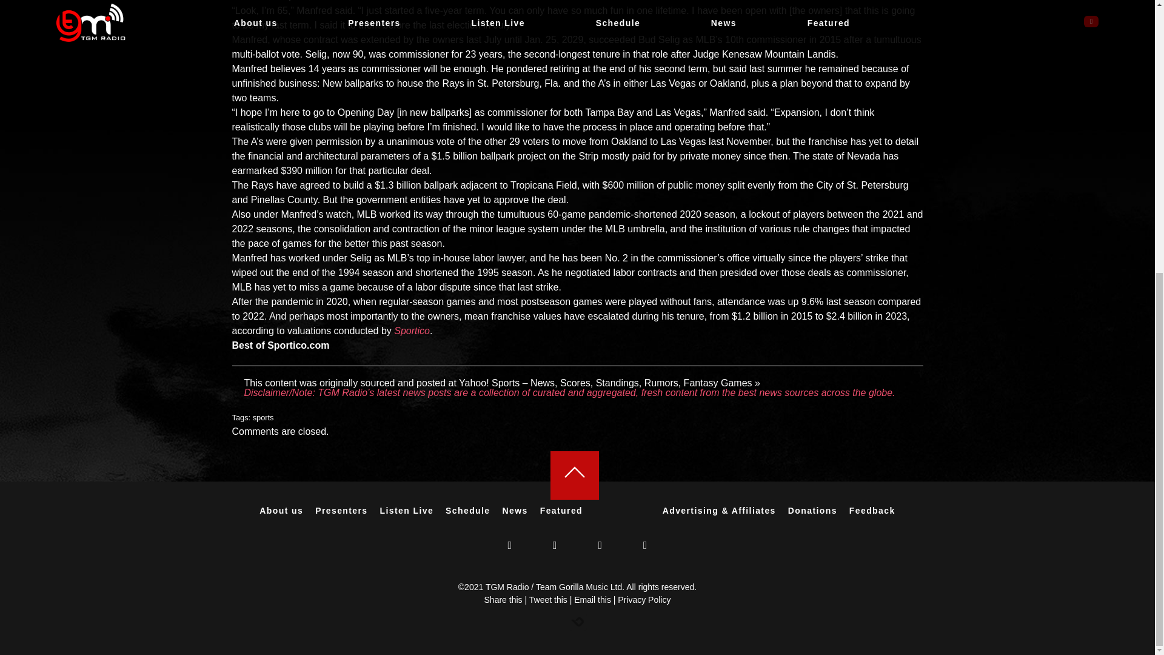 The width and height of the screenshot is (1164, 655). Describe the element at coordinates (452, 82) in the screenshot. I see `Featured` at that location.